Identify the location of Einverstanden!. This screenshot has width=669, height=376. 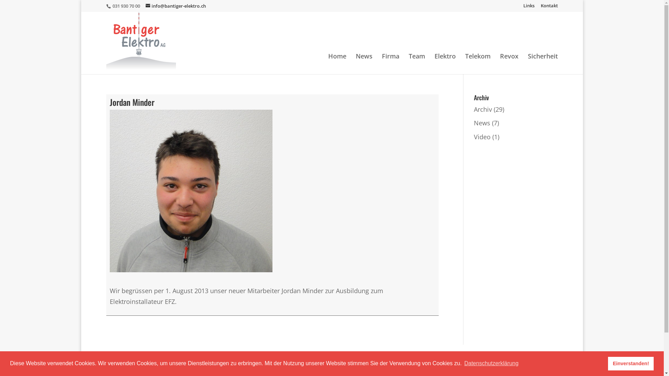
(631, 363).